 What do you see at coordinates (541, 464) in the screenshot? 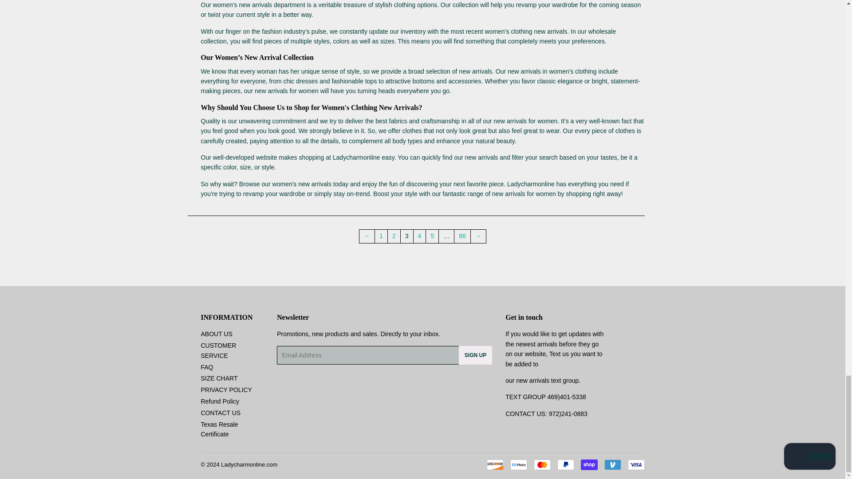
I see `Mastercard` at bounding box center [541, 464].